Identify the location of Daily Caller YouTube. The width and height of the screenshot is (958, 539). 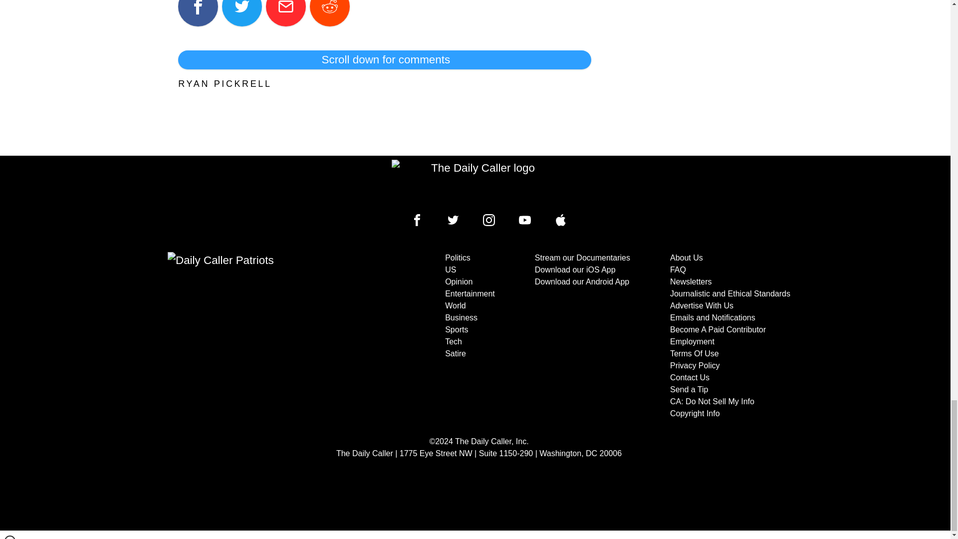
(525, 220).